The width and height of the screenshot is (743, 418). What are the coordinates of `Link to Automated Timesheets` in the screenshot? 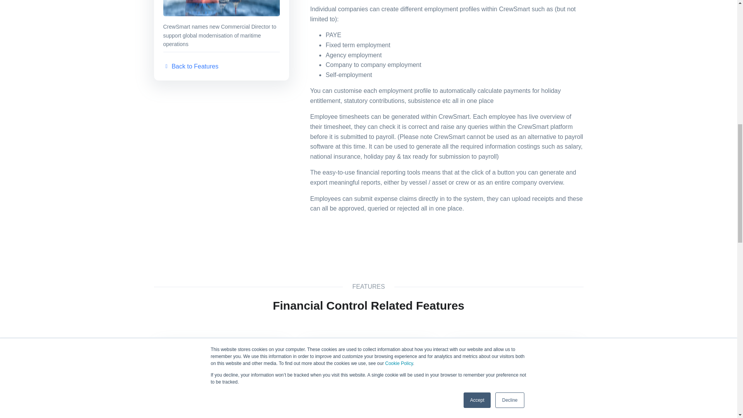 It's located at (221, 382).